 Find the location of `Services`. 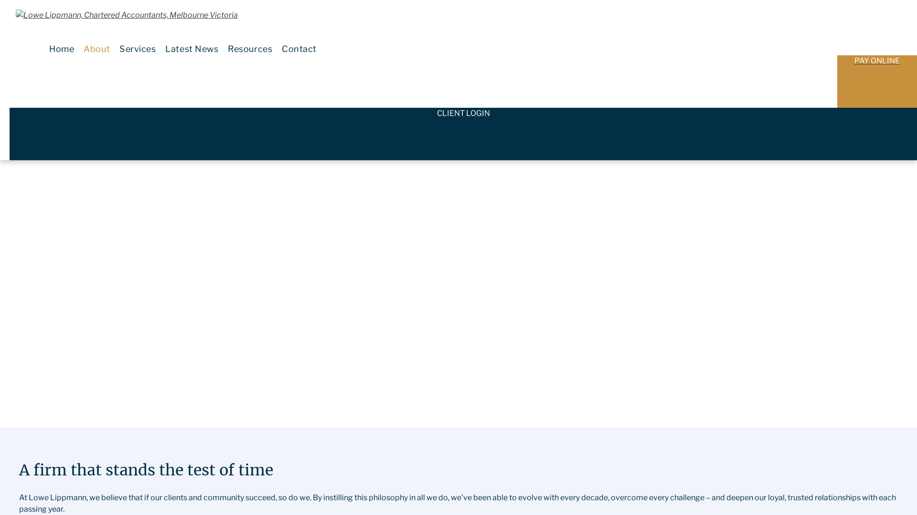

Services is located at coordinates (138, 49).